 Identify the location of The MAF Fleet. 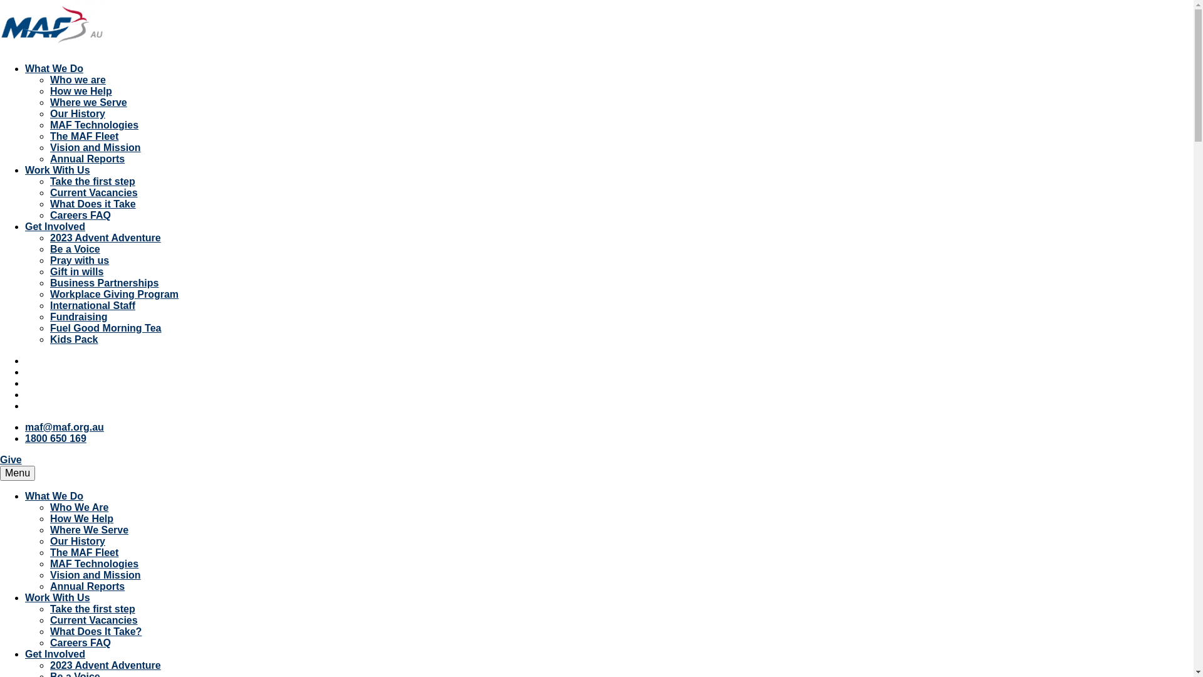
(84, 137).